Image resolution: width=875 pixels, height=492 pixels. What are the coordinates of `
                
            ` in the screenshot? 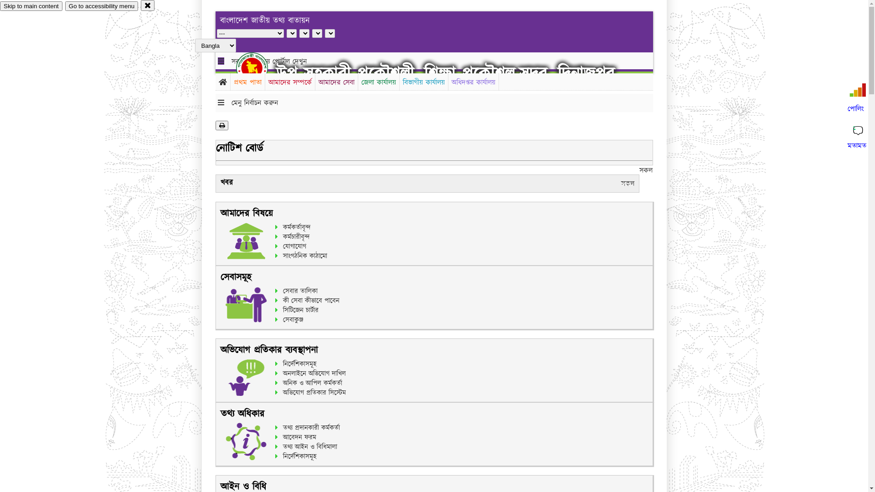 It's located at (260, 68).